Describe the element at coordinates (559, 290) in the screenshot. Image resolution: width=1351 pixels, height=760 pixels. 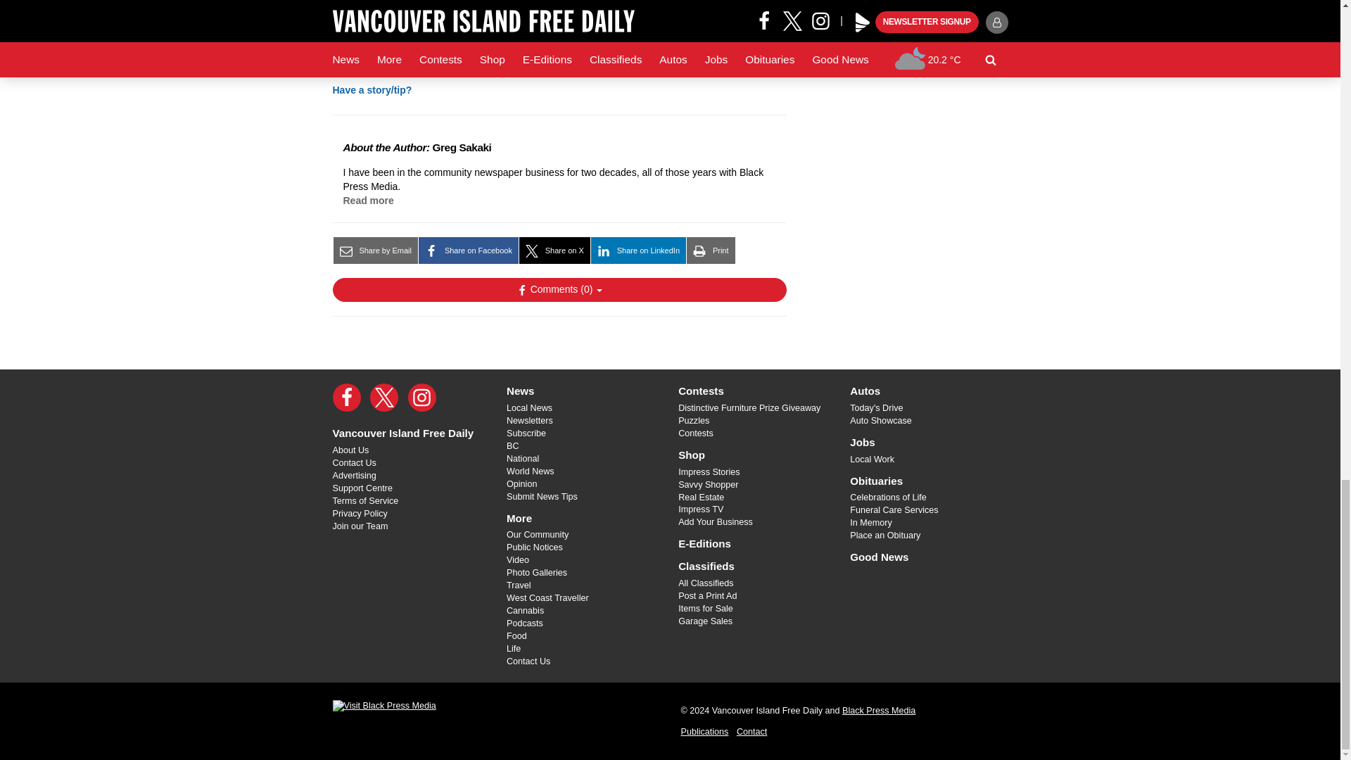
I see `Show Comments` at that location.